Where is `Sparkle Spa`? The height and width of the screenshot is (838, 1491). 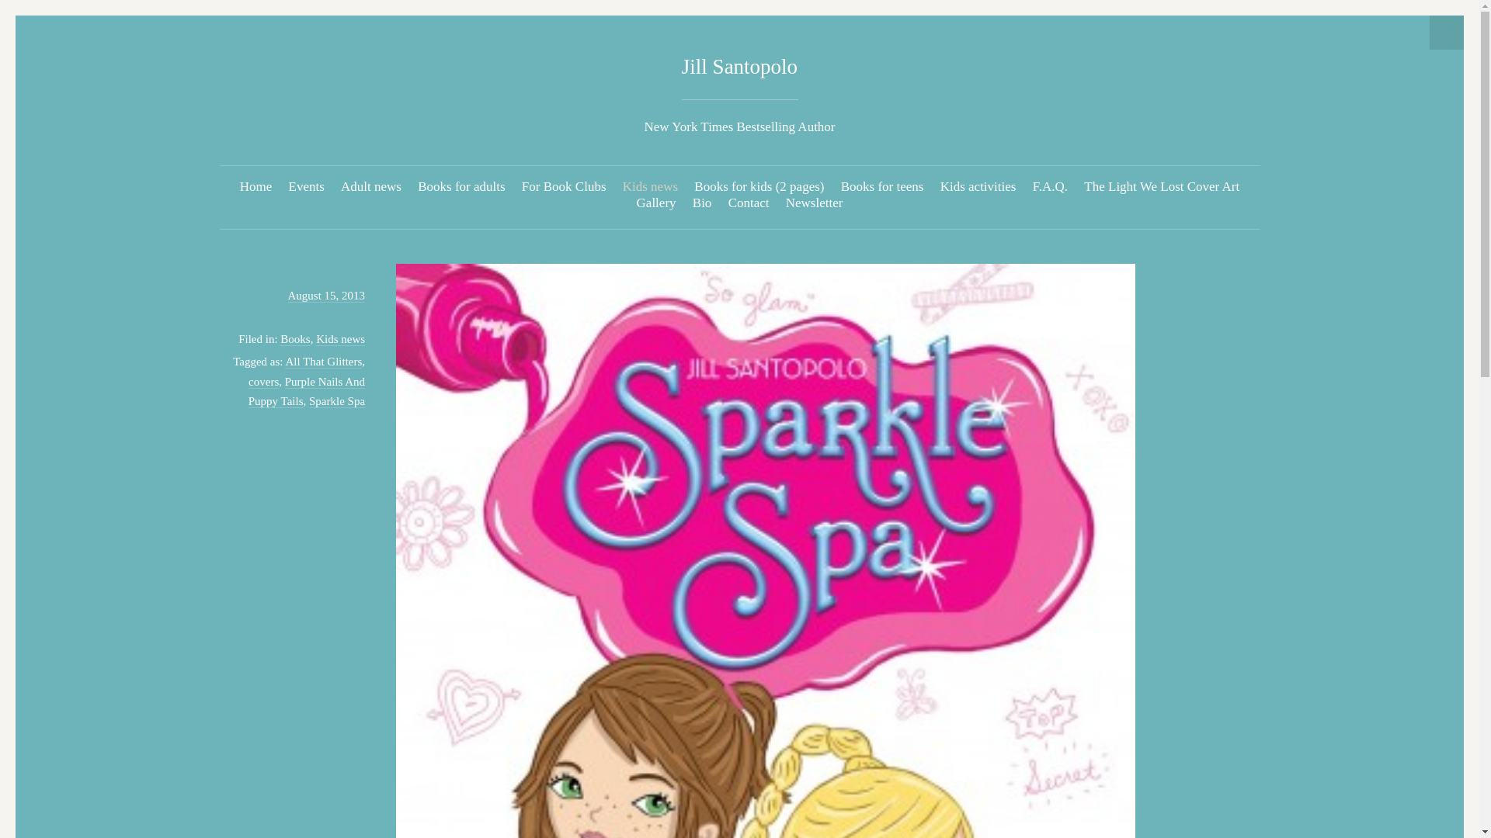 Sparkle Spa is located at coordinates (337, 400).